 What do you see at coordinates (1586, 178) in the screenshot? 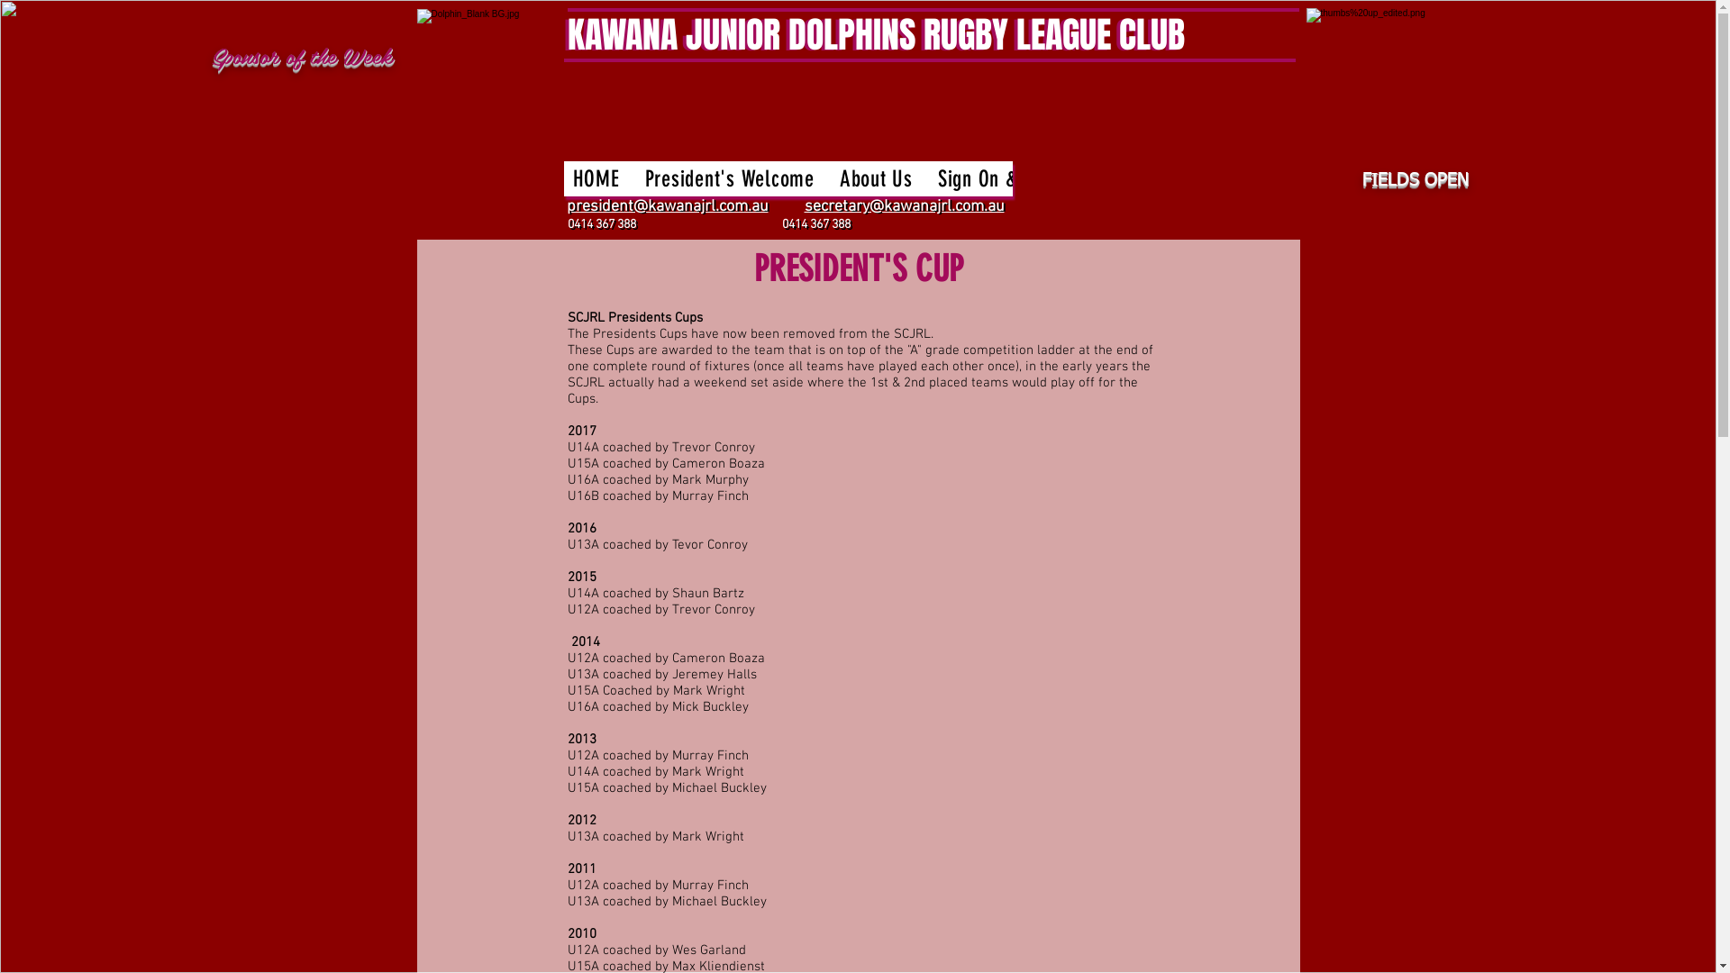
I see `Documents & Policies` at bounding box center [1586, 178].